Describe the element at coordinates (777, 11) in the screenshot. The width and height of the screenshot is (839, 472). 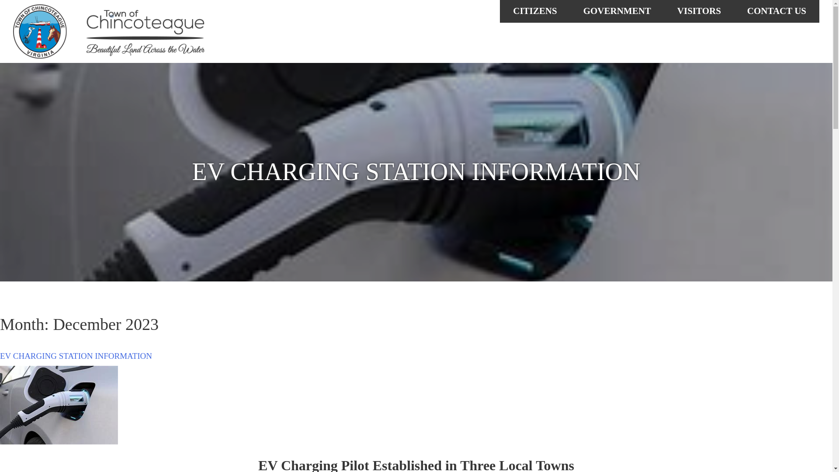
I see `CONTACT US` at that location.